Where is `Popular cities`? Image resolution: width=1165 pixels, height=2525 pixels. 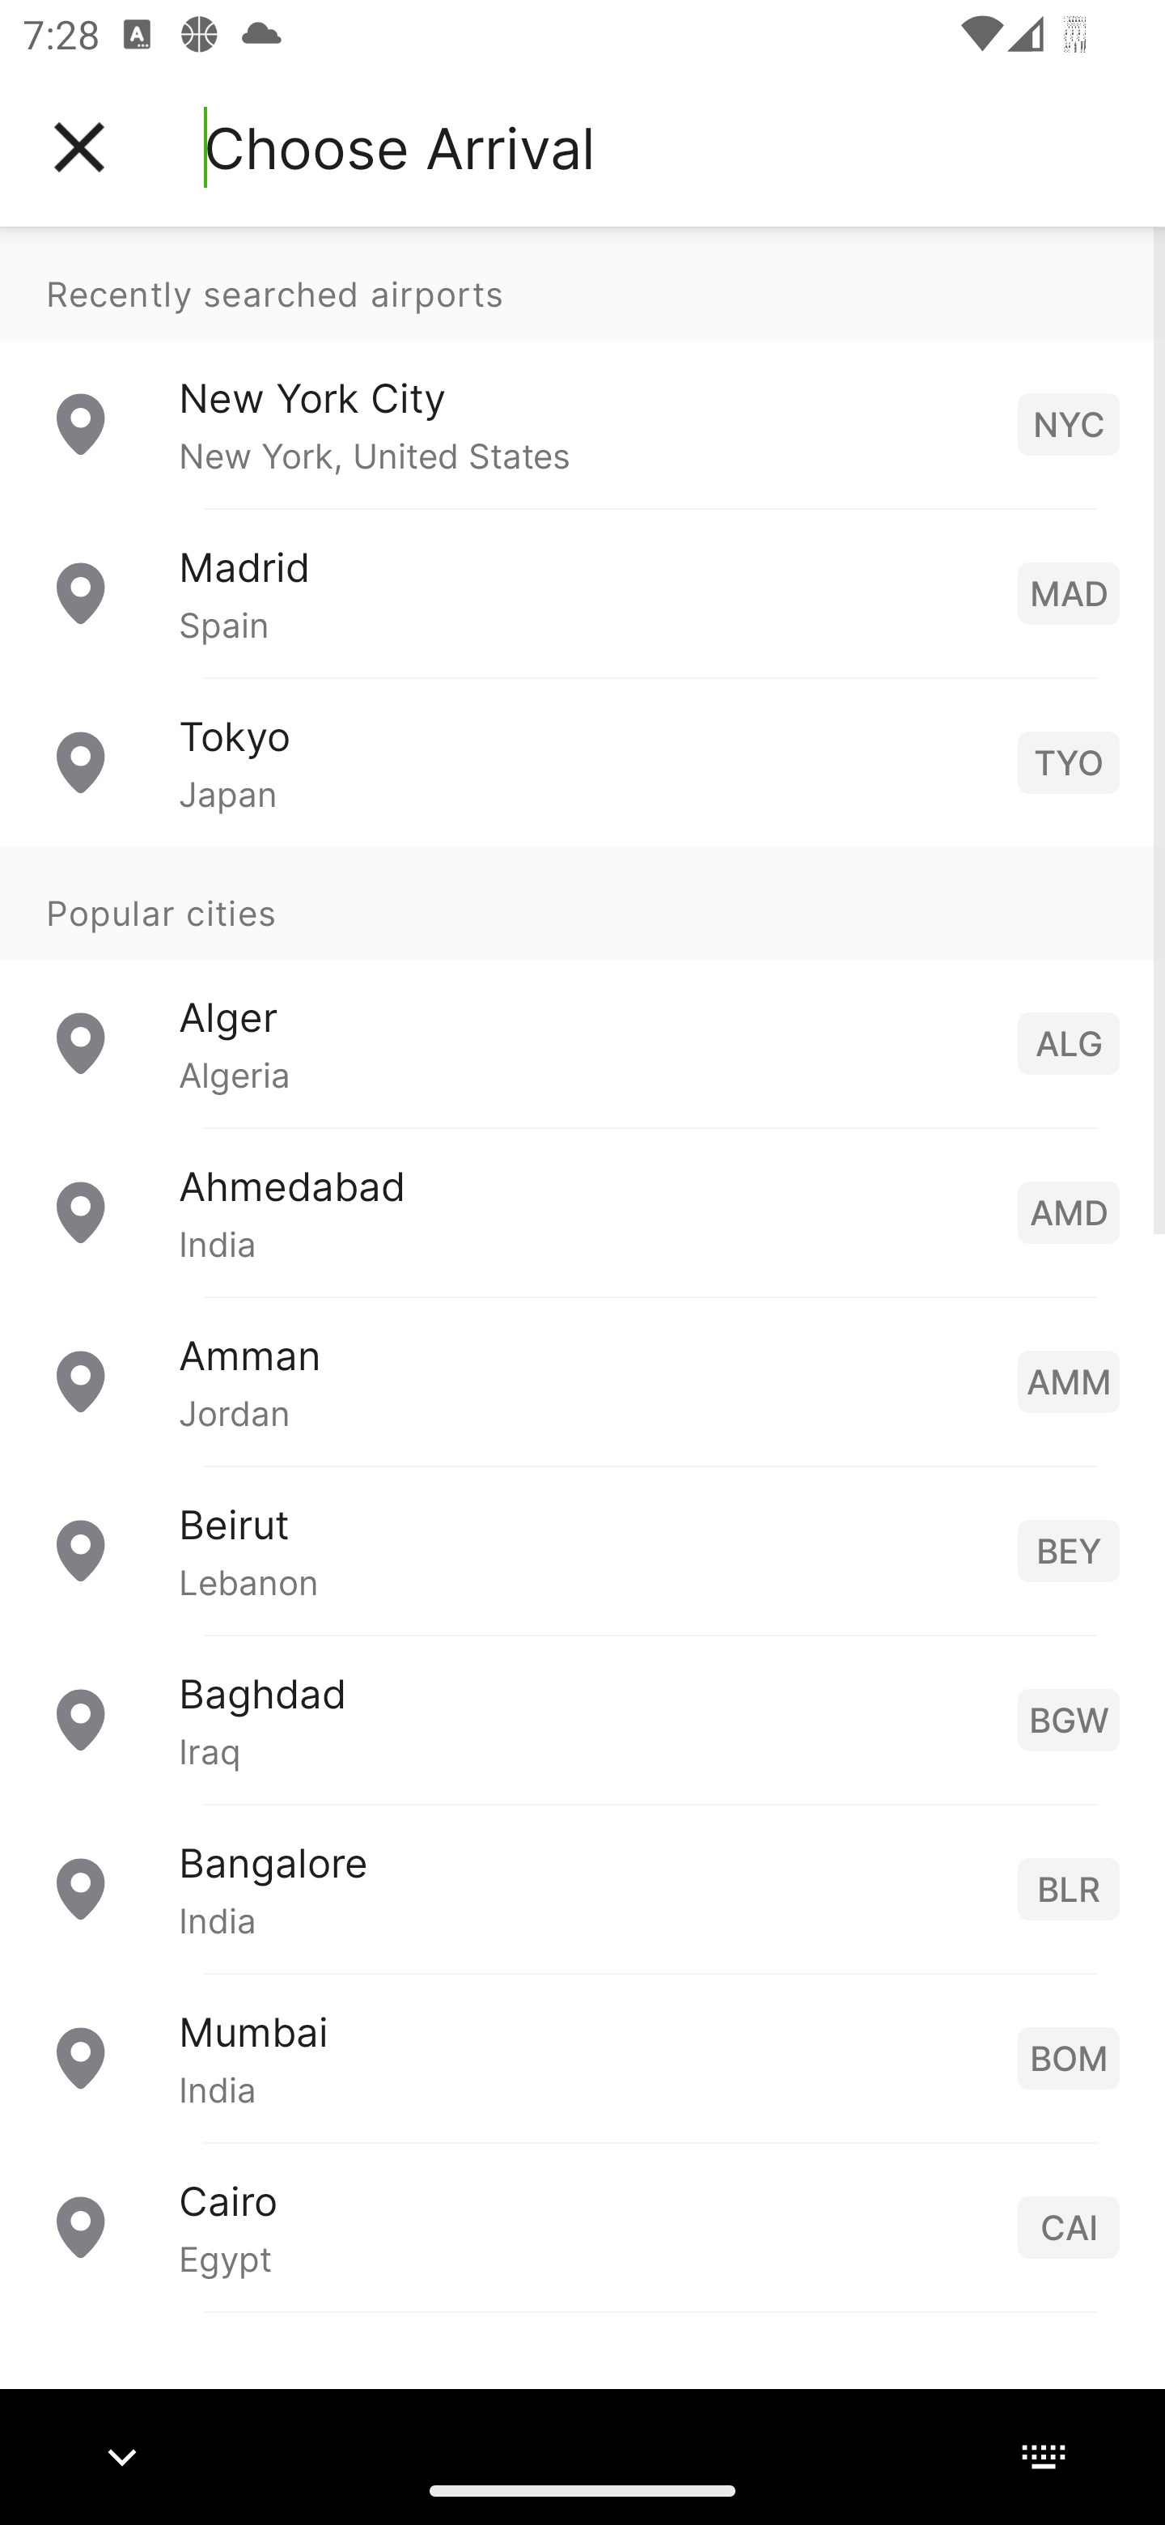 Popular cities is located at coordinates (582, 902).